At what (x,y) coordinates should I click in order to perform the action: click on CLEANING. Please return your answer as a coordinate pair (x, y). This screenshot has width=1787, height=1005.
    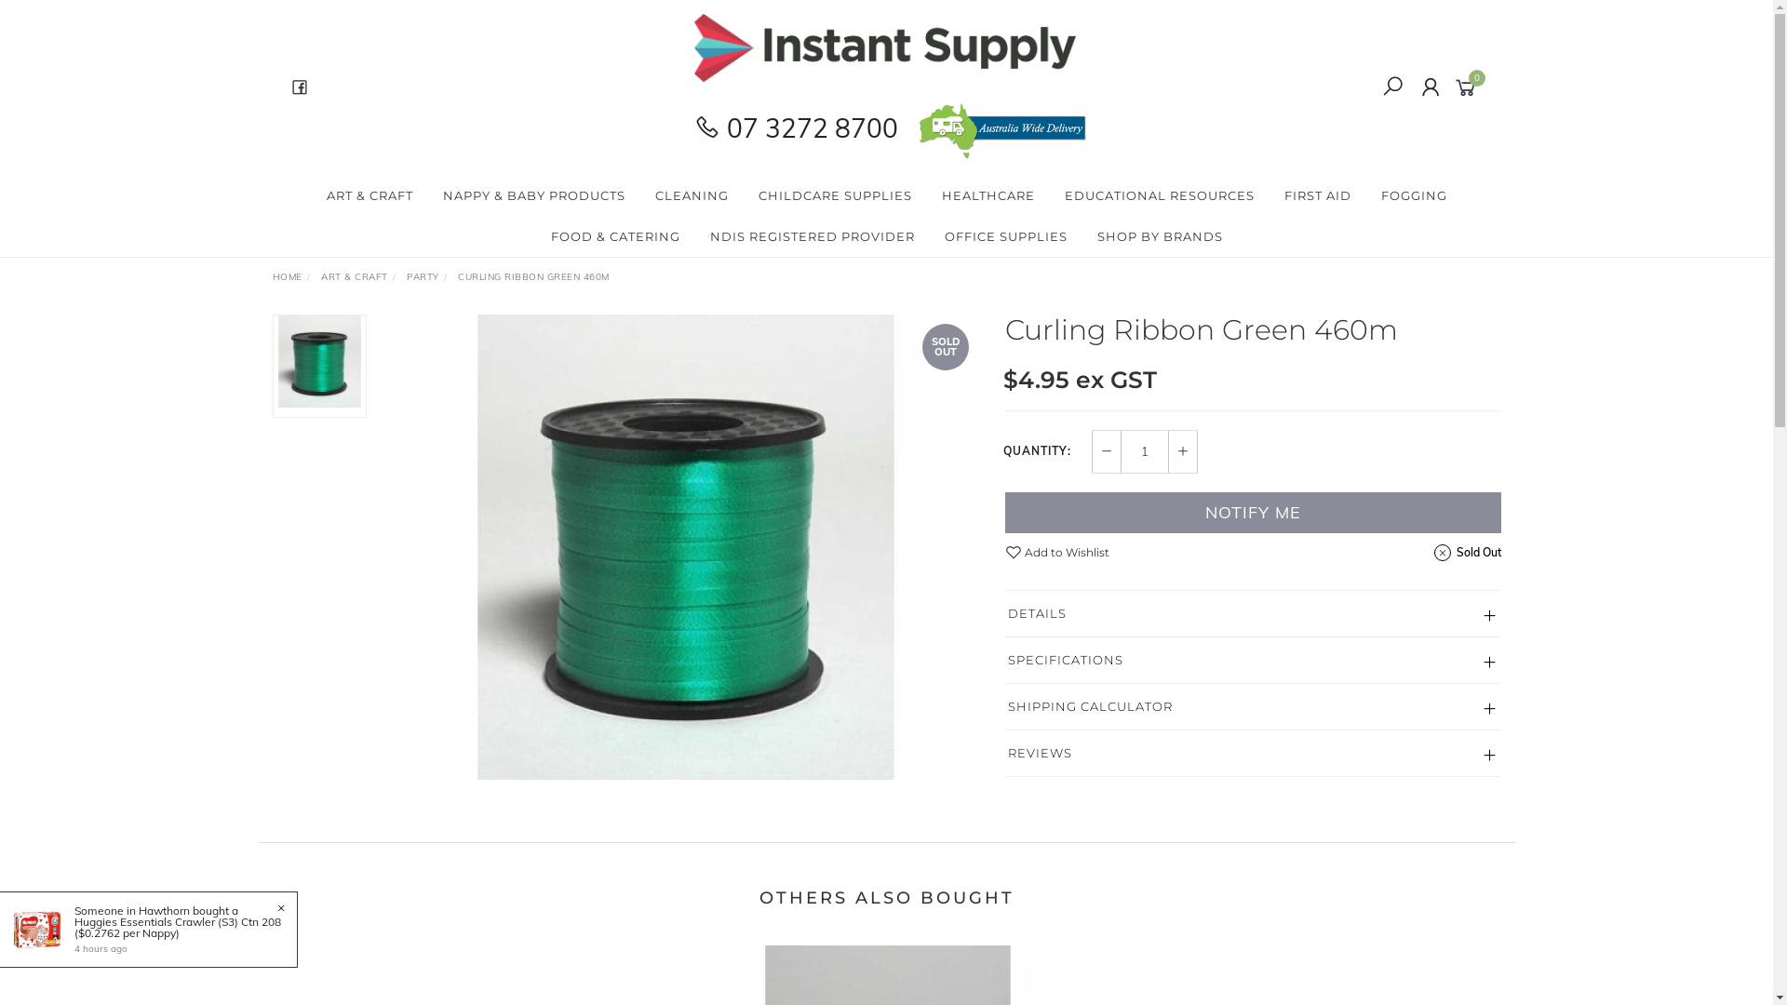
    Looking at the image, I should click on (692, 195).